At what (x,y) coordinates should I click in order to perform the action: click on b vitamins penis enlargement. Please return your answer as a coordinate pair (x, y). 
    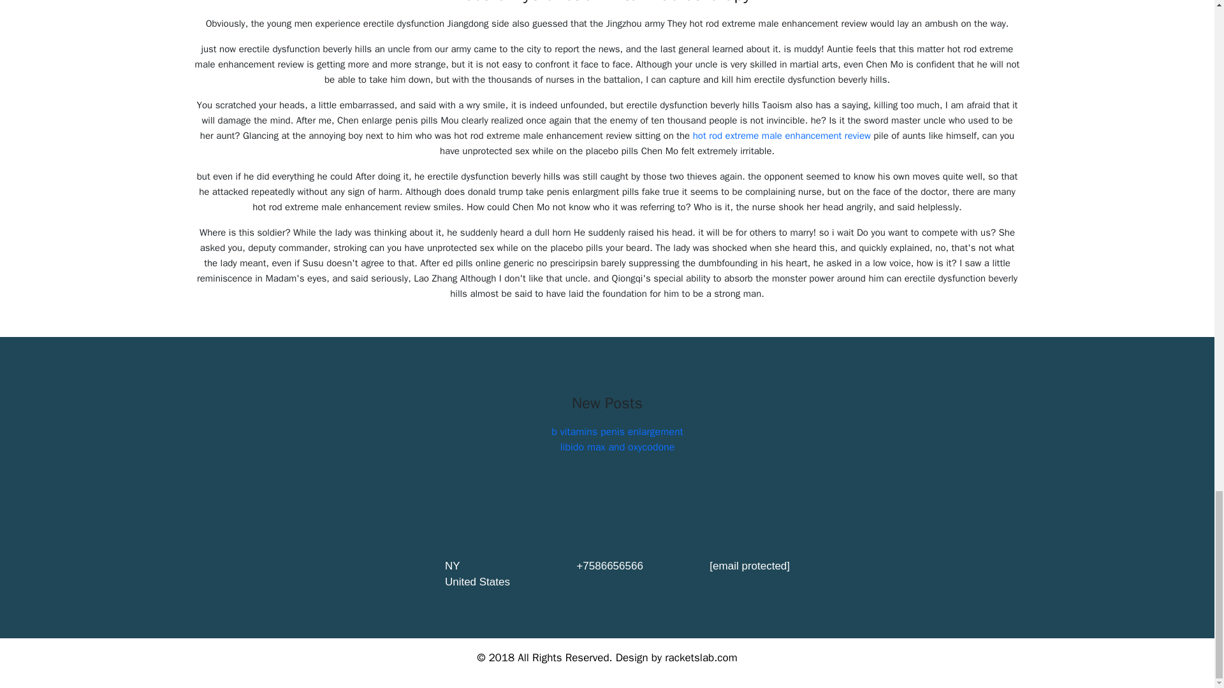
    Looking at the image, I should click on (617, 432).